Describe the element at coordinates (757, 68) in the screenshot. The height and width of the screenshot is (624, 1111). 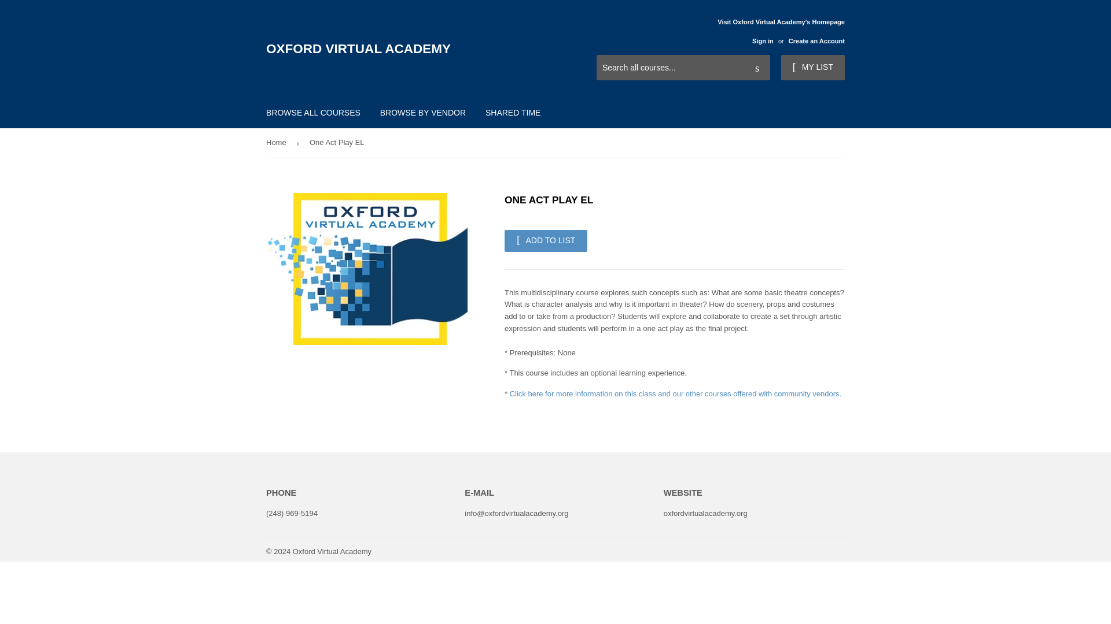
I see `Search` at that location.